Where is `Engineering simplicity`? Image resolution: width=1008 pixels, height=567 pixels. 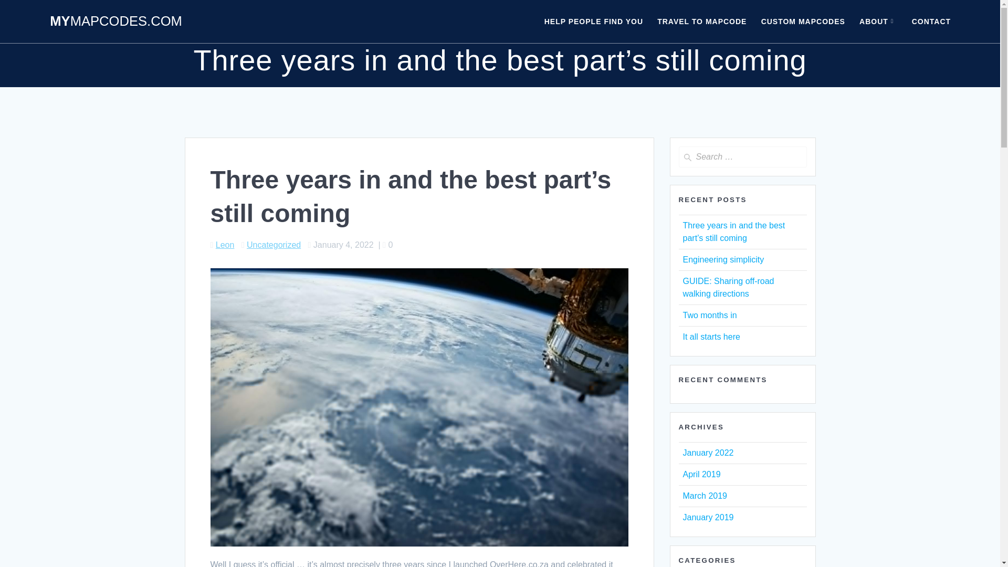 Engineering simplicity is located at coordinates (723, 259).